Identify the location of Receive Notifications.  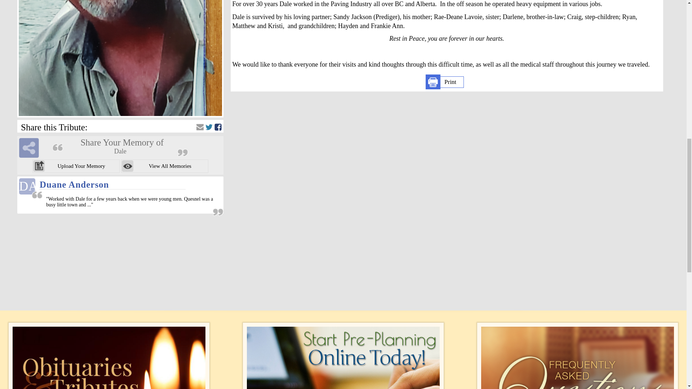
(200, 127).